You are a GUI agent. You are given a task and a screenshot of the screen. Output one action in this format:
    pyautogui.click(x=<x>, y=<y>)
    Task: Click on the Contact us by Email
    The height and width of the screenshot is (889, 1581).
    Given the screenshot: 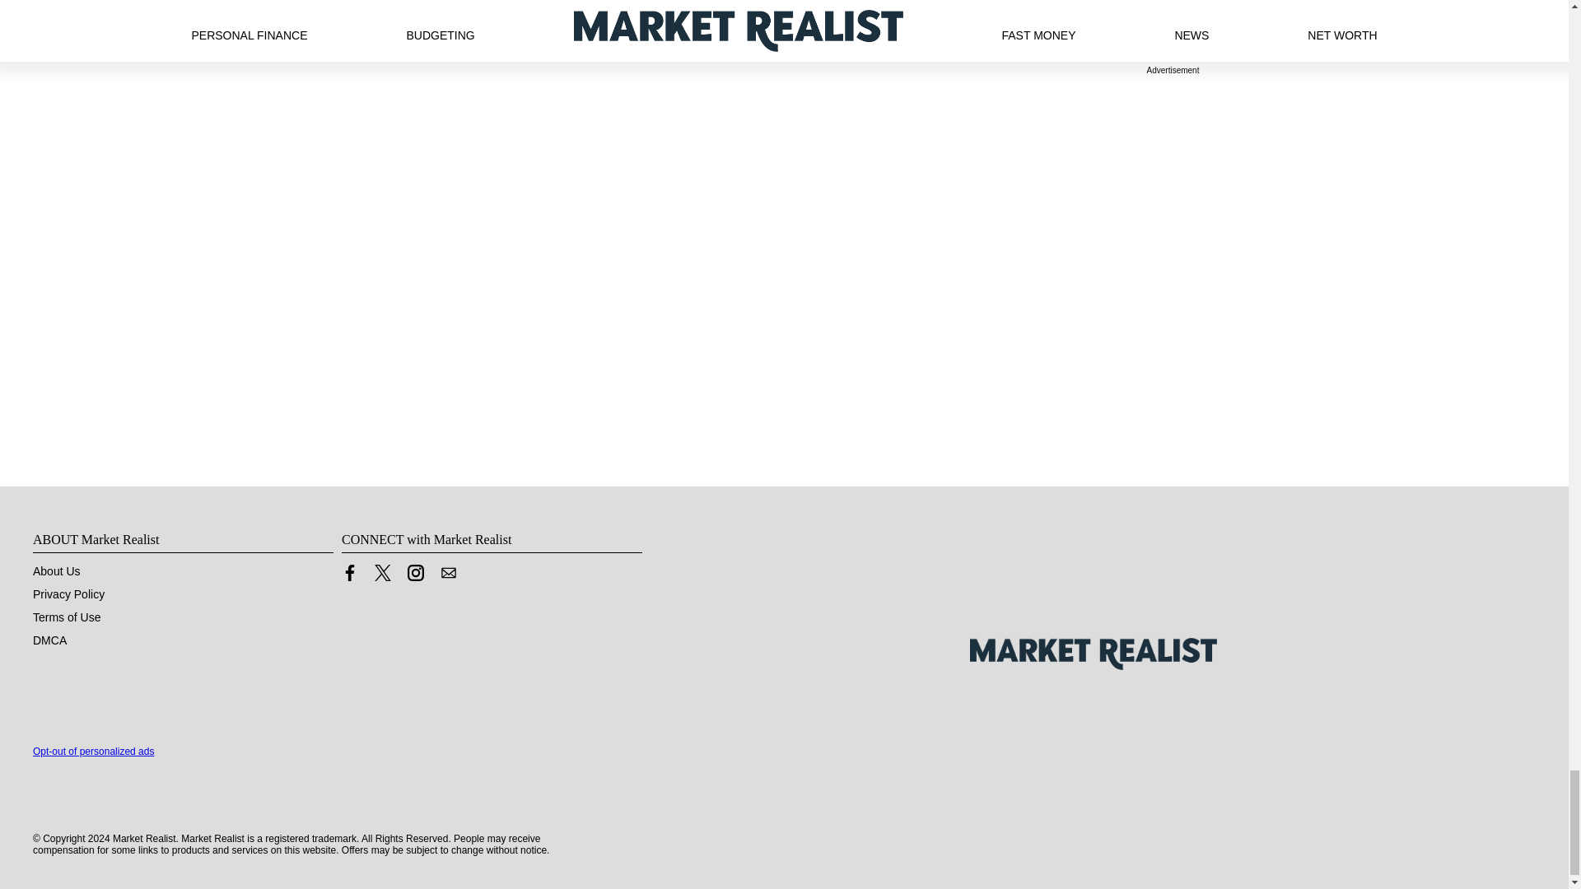 What is the action you would take?
    pyautogui.click(x=448, y=576)
    